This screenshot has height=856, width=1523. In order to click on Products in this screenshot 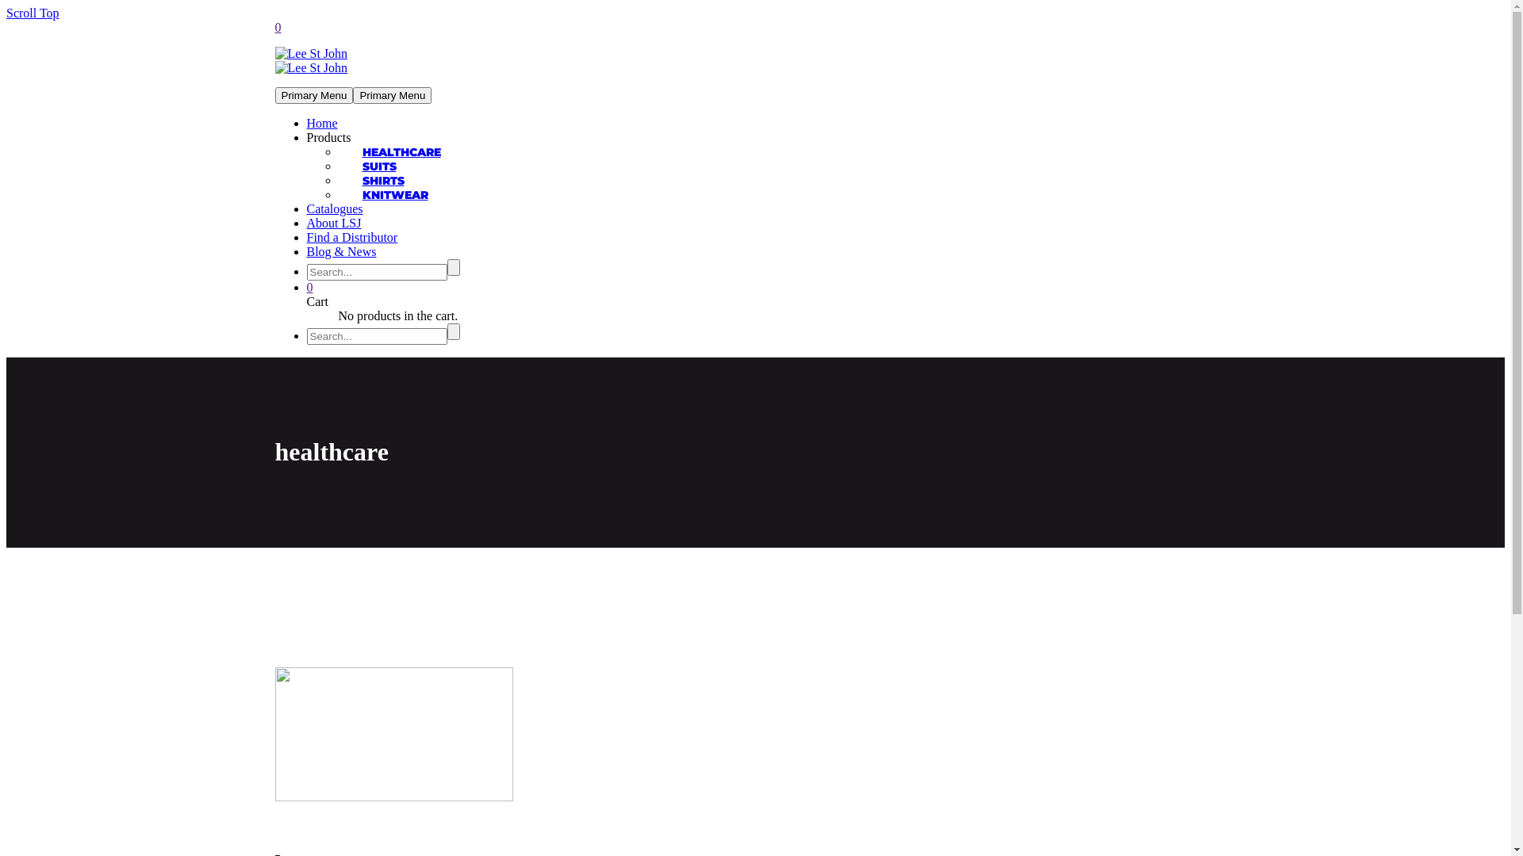, I will do `click(328, 138)`.